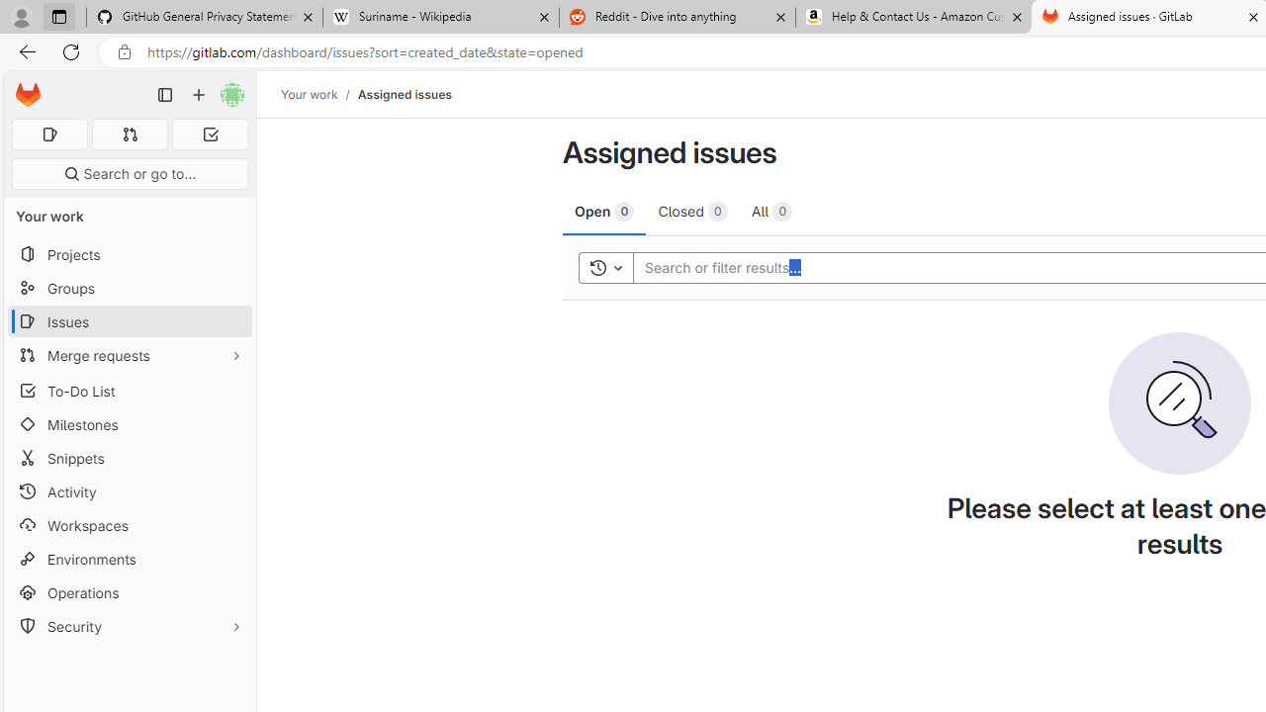  I want to click on Security, so click(129, 627).